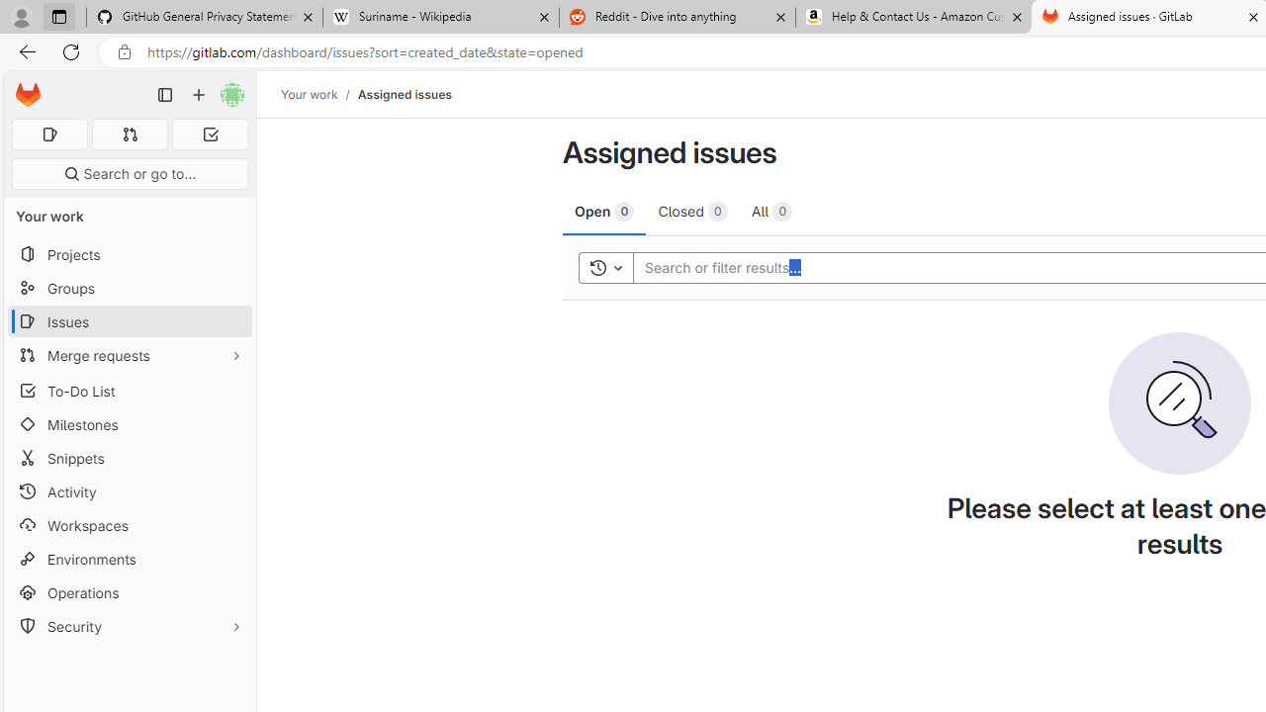  I want to click on Security, so click(129, 627).